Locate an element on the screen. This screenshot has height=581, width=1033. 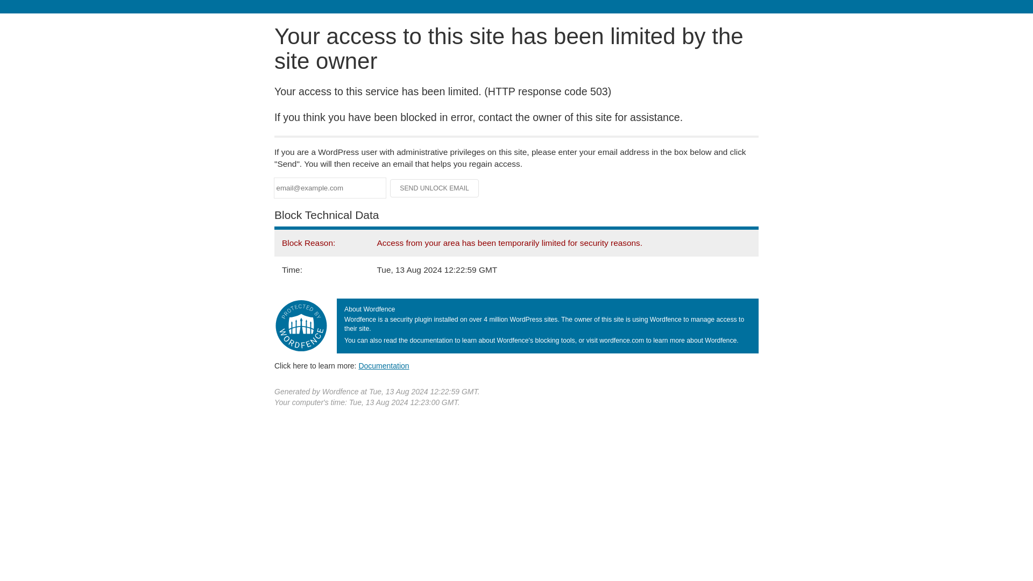
Send Unlock Email is located at coordinates (435, 188).